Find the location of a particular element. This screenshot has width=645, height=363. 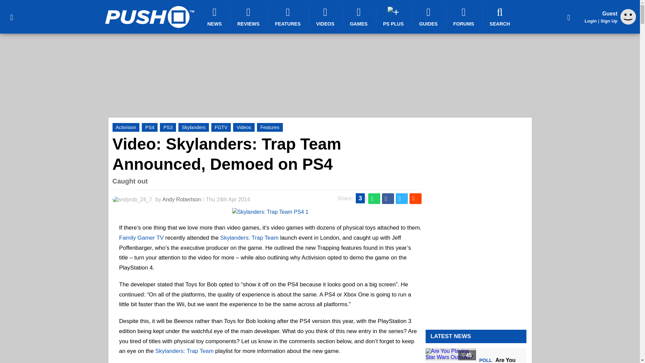

Login is located at coordinates (591, 21).